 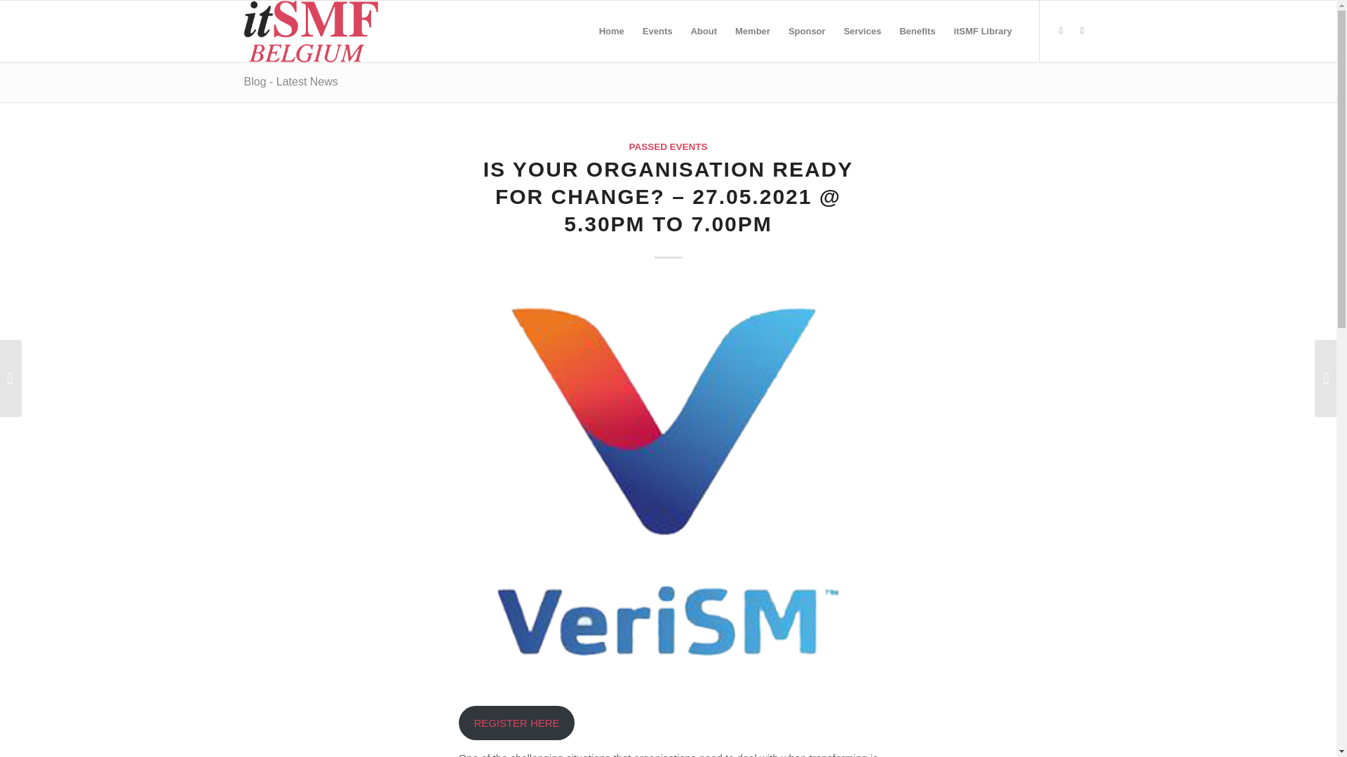 What do you see at coordinates (982, 31) in the screenshot?
I see `itSMF Library` at bounding box center [982, 31].